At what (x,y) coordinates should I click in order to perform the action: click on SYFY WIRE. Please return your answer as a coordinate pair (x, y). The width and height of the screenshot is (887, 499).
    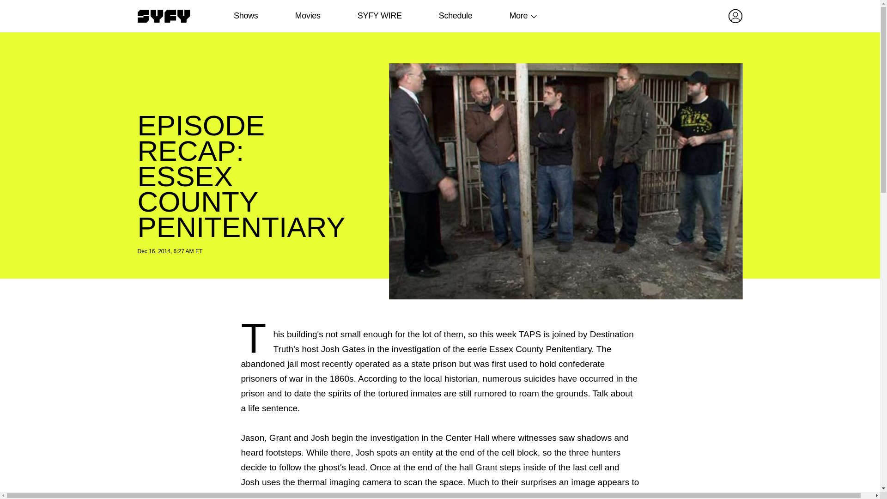
    Looking at the image, I should click on (379, 16).